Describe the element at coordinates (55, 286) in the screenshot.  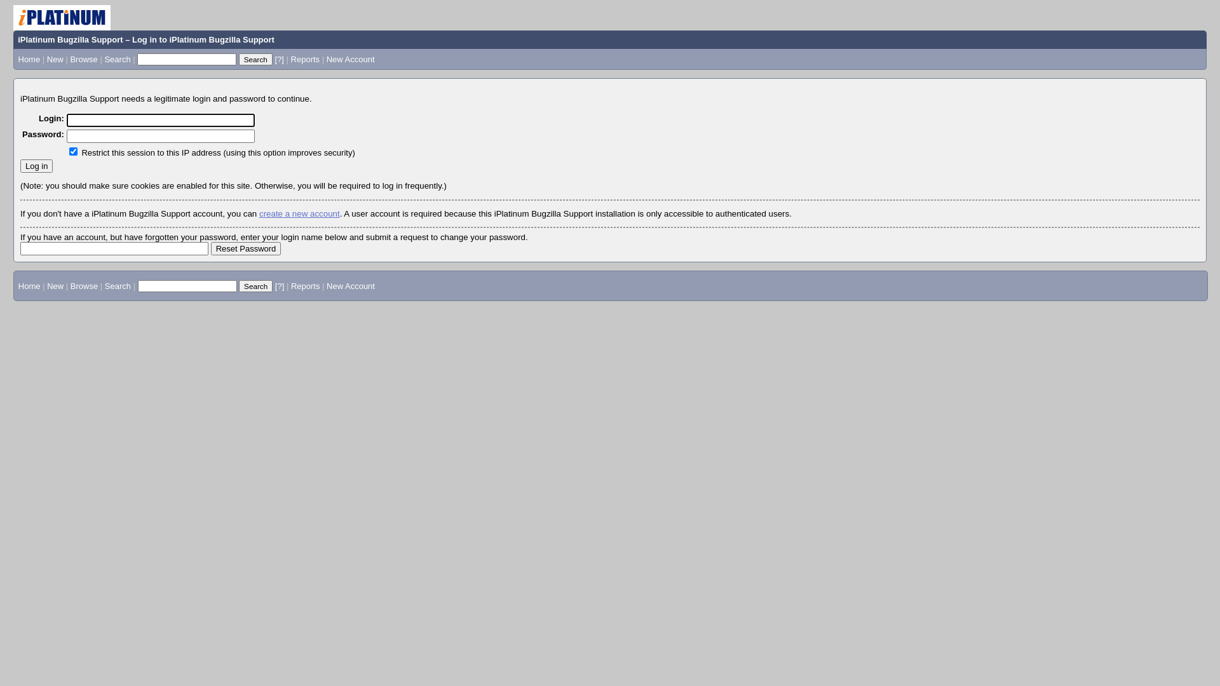
I see `New` at that location.